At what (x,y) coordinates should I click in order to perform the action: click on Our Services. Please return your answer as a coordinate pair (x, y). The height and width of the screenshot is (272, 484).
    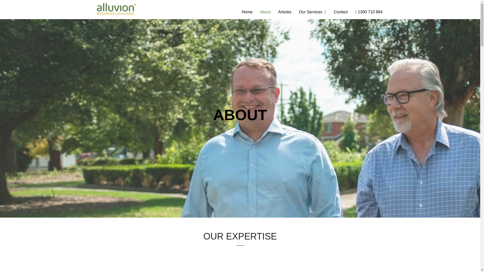
    Looking at the image, I should click on (312, 12).